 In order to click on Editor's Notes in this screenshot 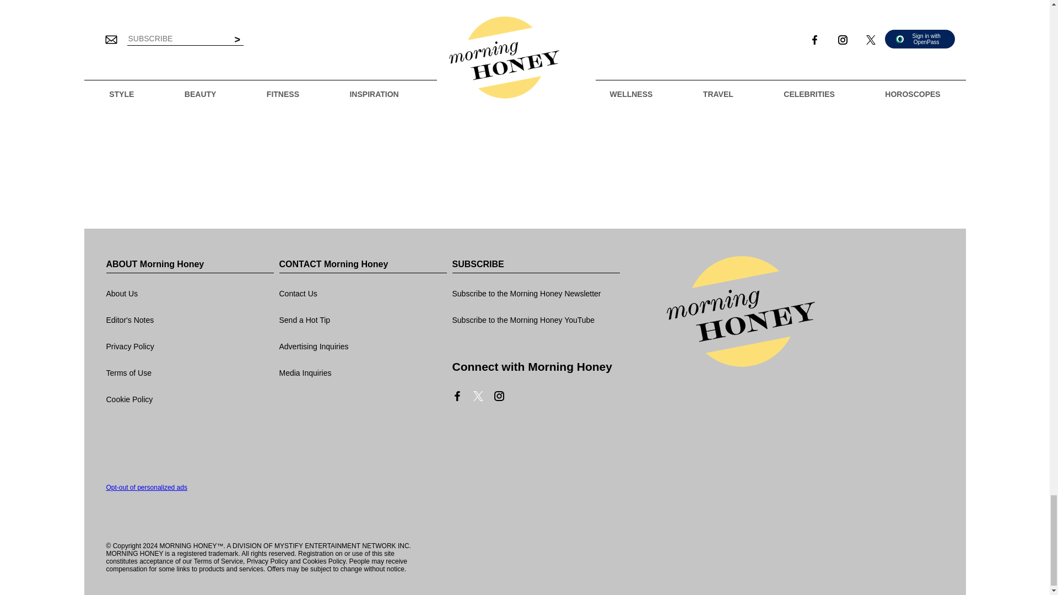, I will do `click(190, 321)`.